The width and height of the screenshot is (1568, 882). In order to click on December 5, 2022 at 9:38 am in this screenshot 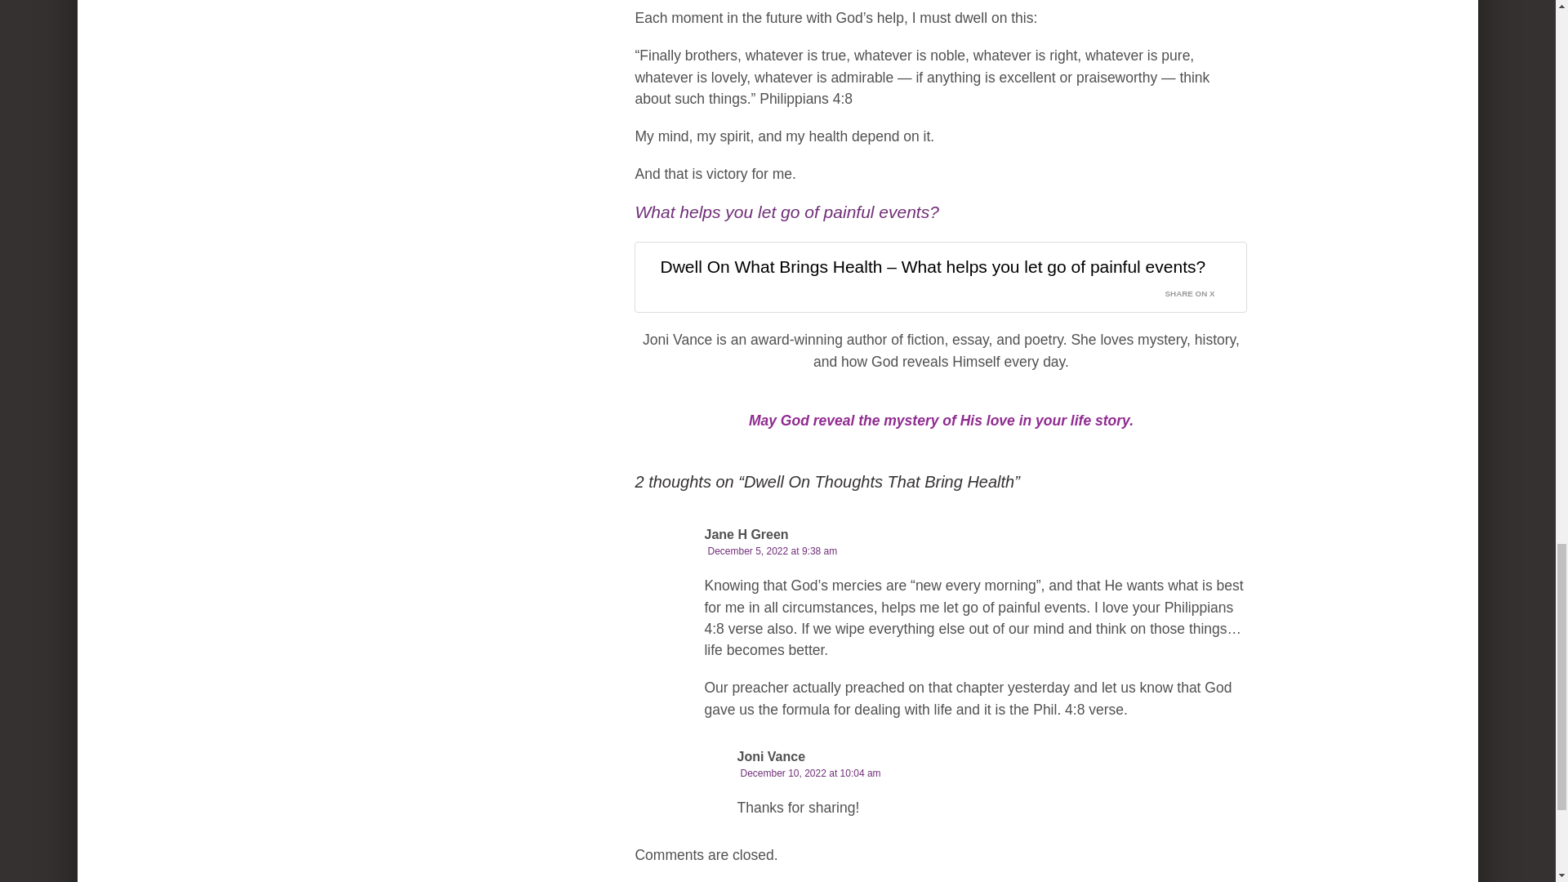, I will do `click(772, 550)`.